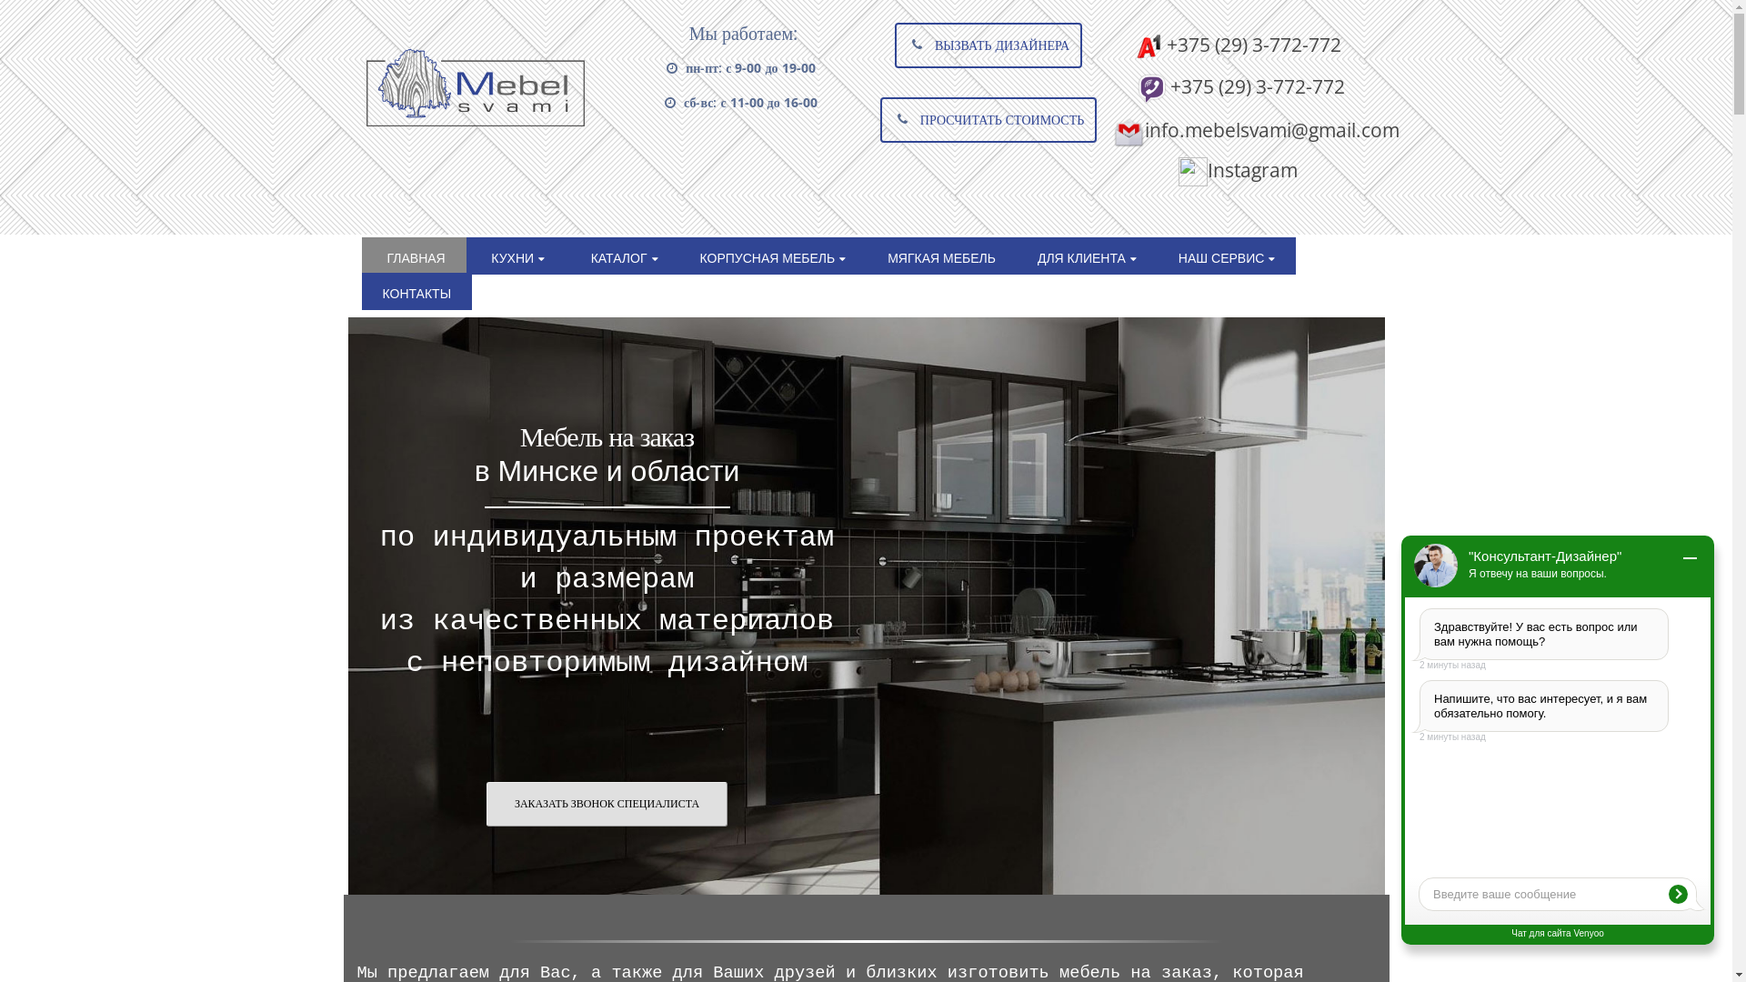 The image size is (1746, 982). What do you see at coordinates (1239, 169) in the screenshot?
I see `Instagram` at bounding box center [1239, 169].